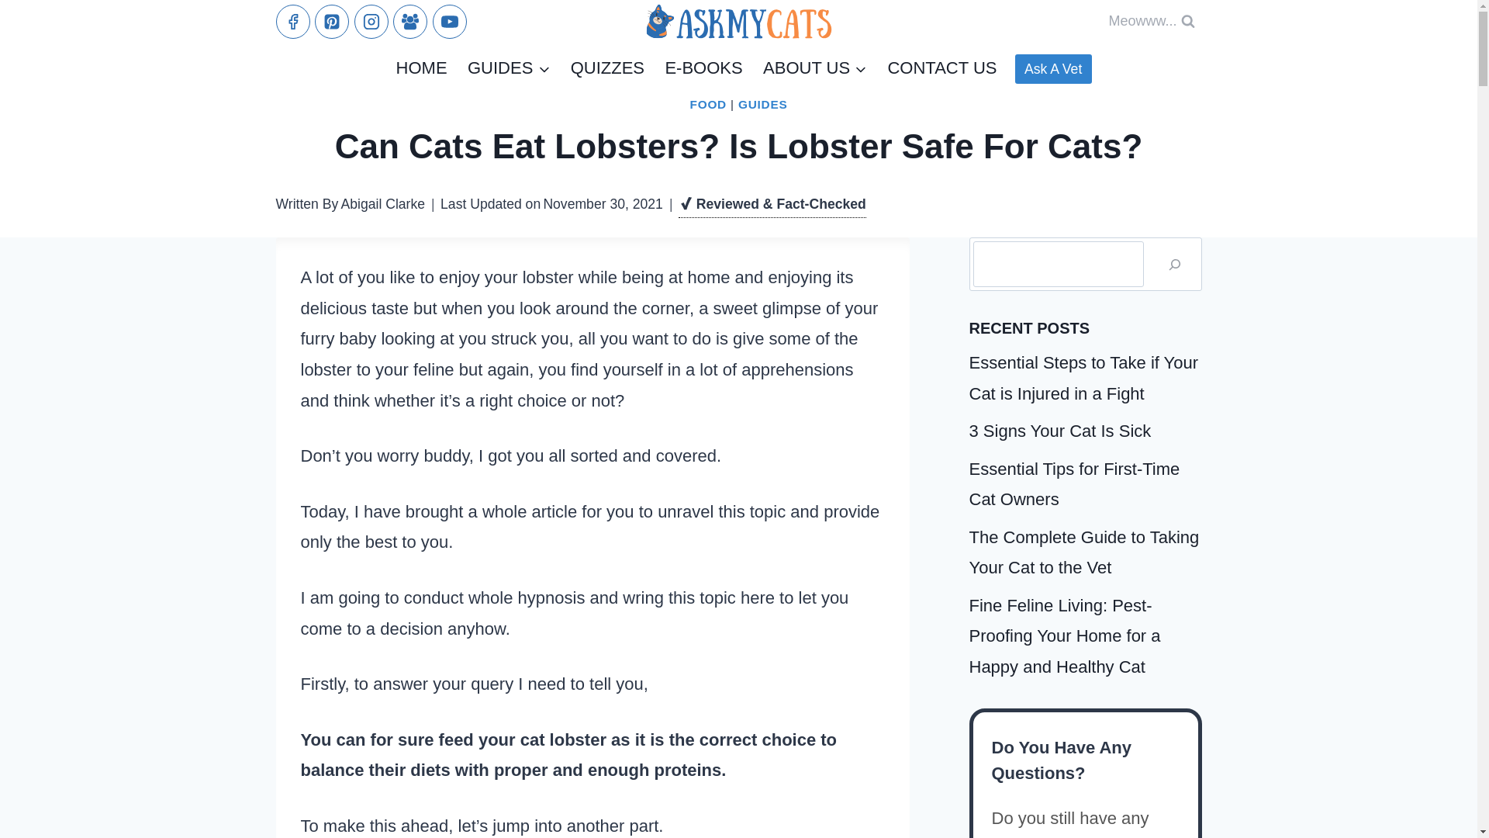 The height and width of the screenshot is (838, 1489). What do you see at coordinates (1151, 21) in the screenshot?
I see `Meowww...` at bounding box center [1151, 21].